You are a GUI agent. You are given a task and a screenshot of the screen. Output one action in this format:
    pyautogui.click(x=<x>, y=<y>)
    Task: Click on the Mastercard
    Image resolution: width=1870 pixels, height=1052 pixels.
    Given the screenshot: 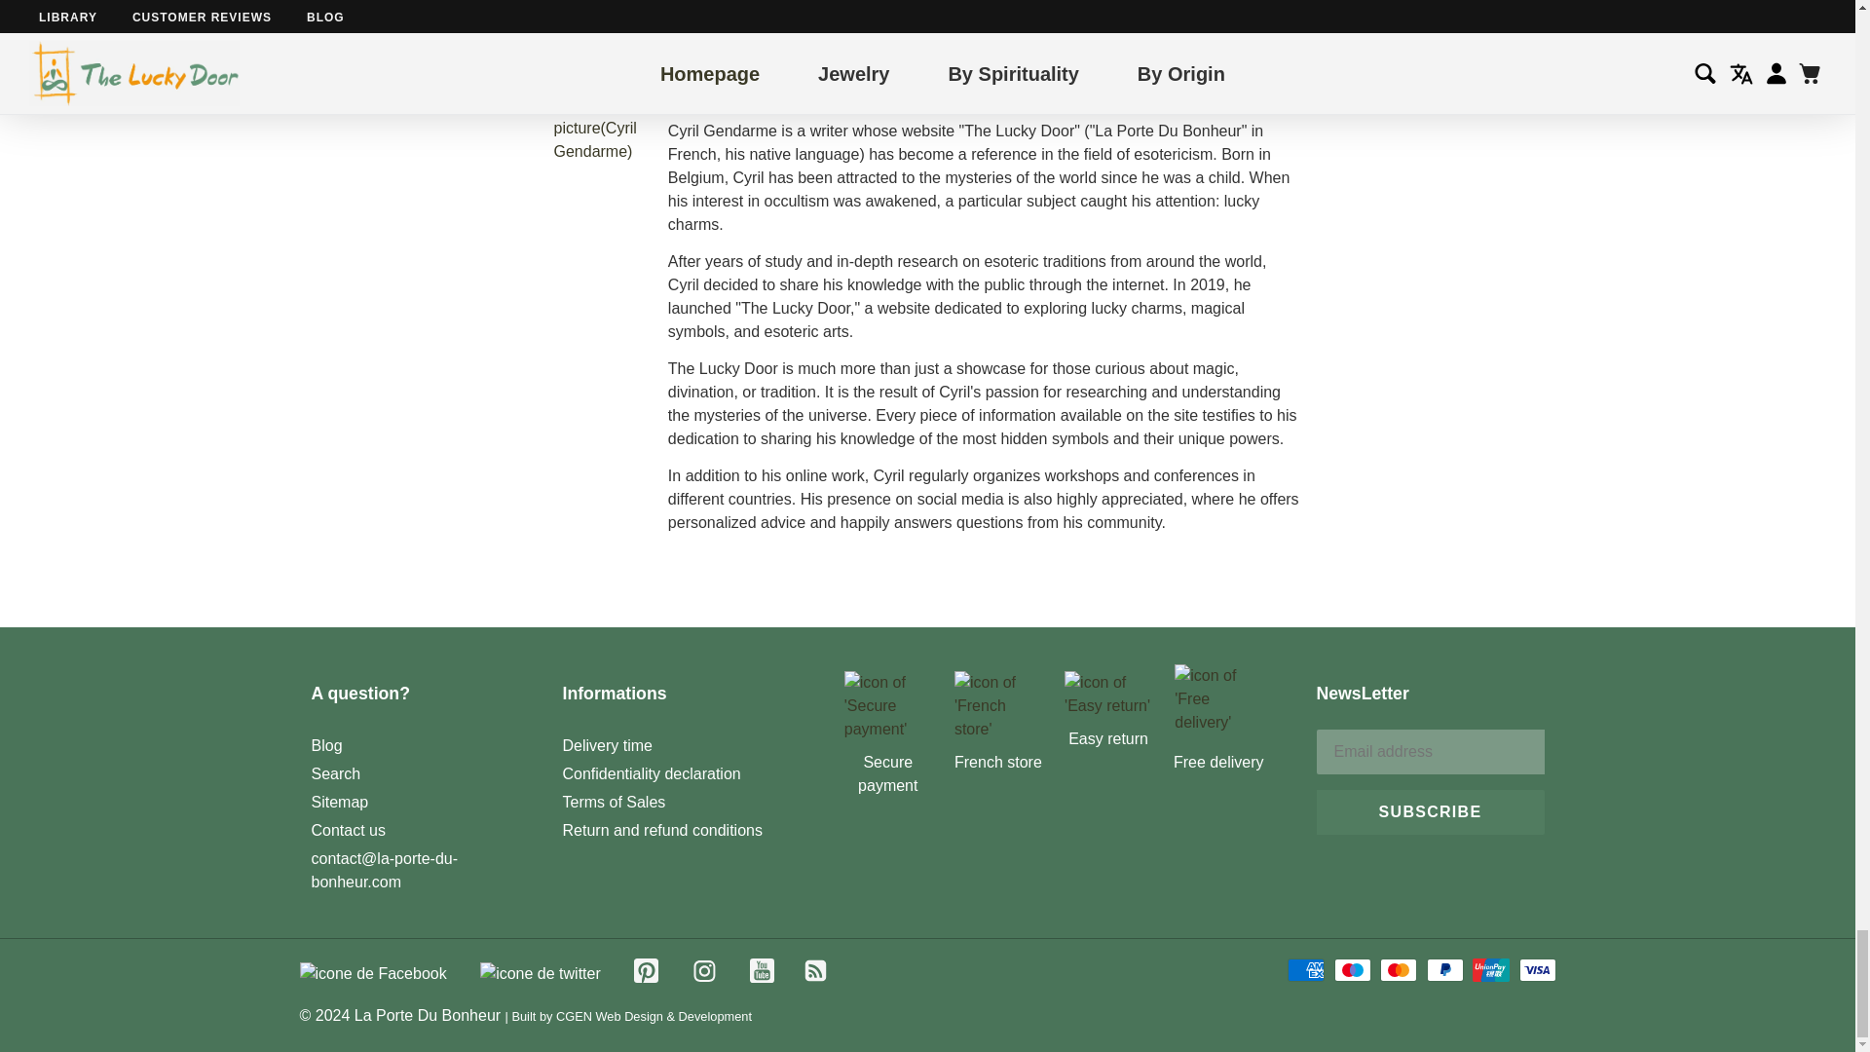 What is the action you would take?
    pyautogui.click(x=1399, y=969)
    